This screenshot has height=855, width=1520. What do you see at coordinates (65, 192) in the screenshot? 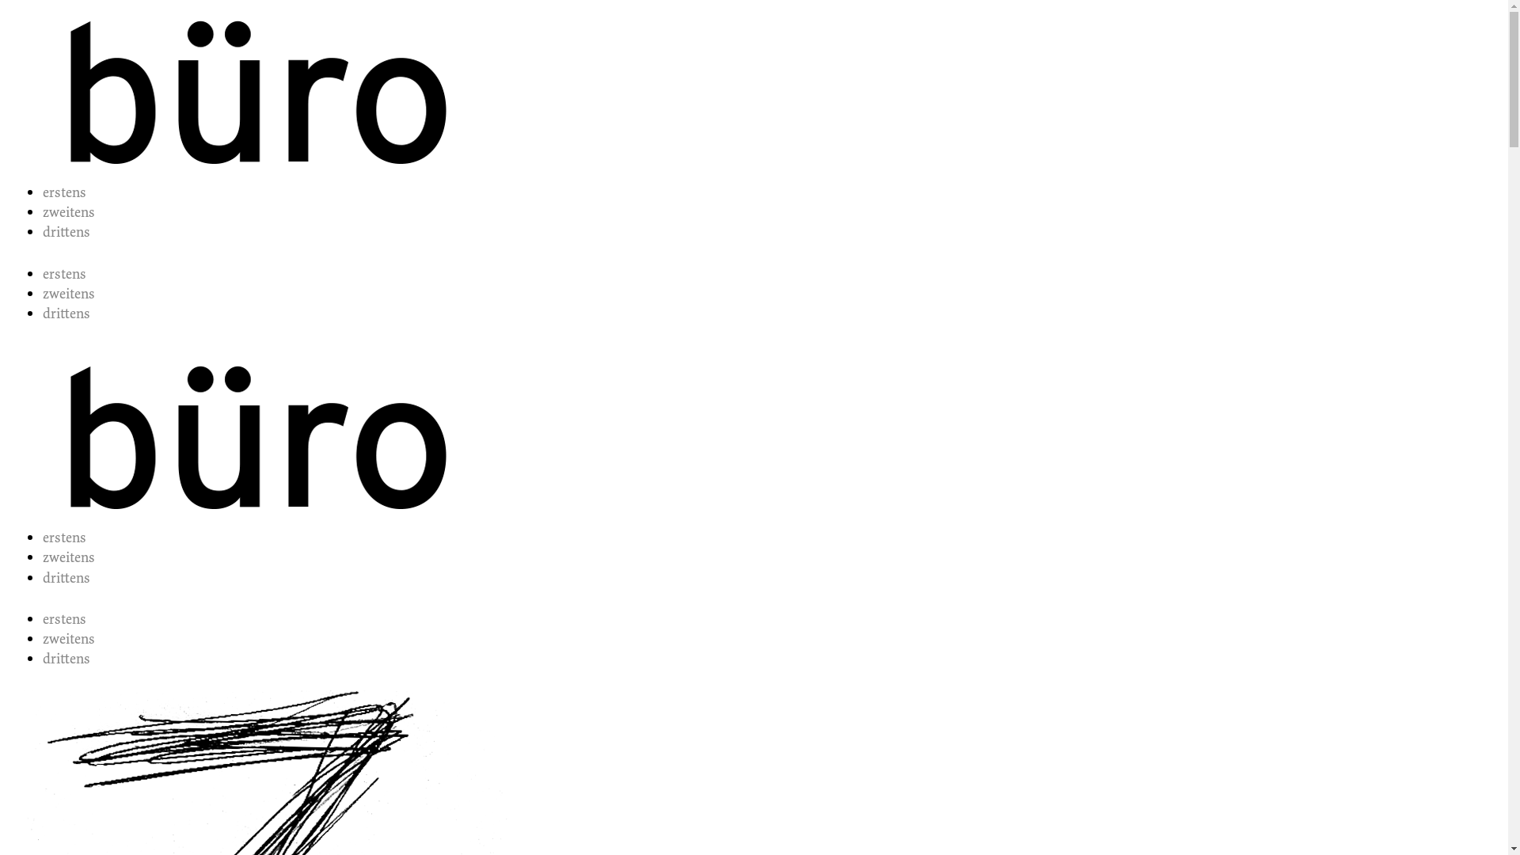
I see `erstens` at bounding box center [65, 192].